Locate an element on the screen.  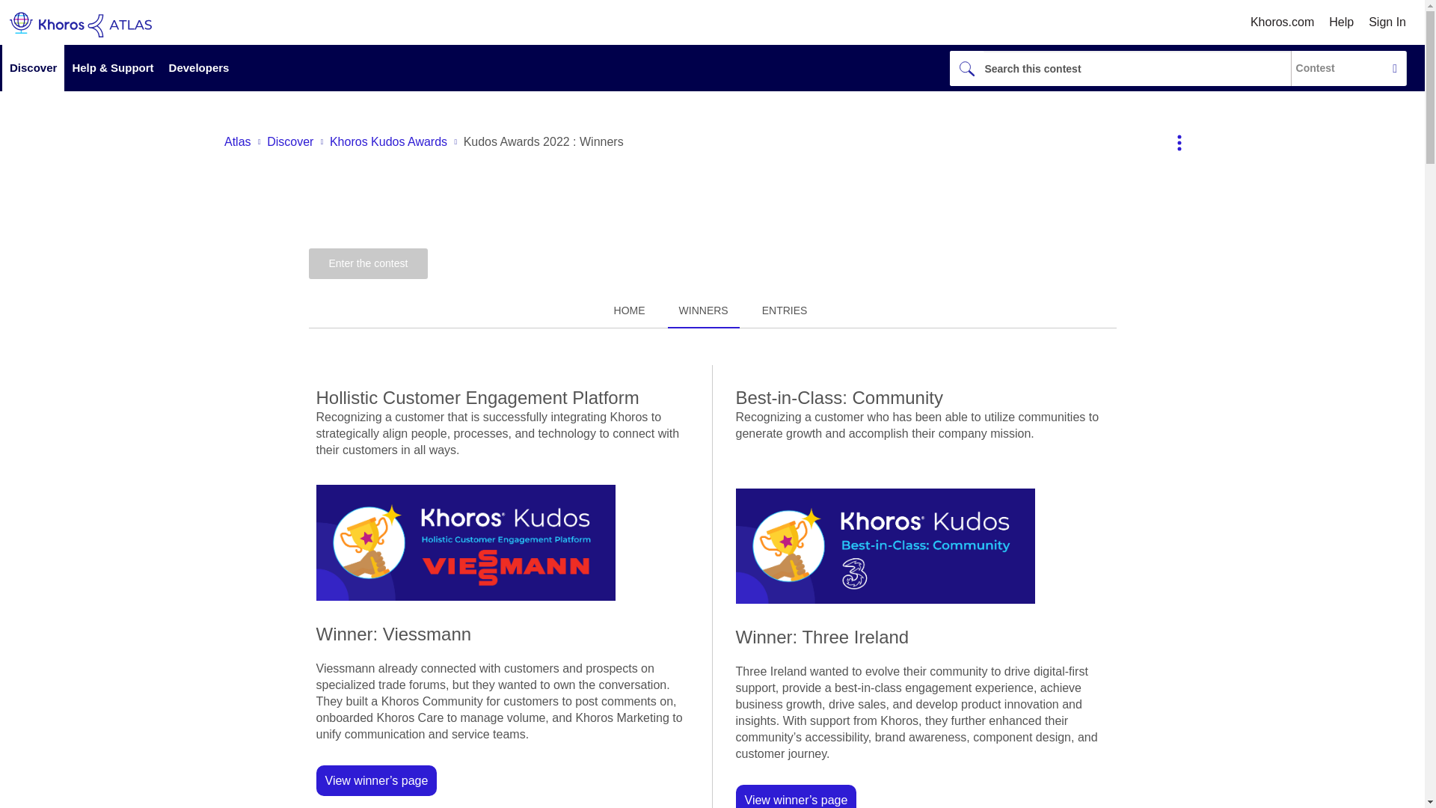
Sign In is located at coordinates (1387, 21).